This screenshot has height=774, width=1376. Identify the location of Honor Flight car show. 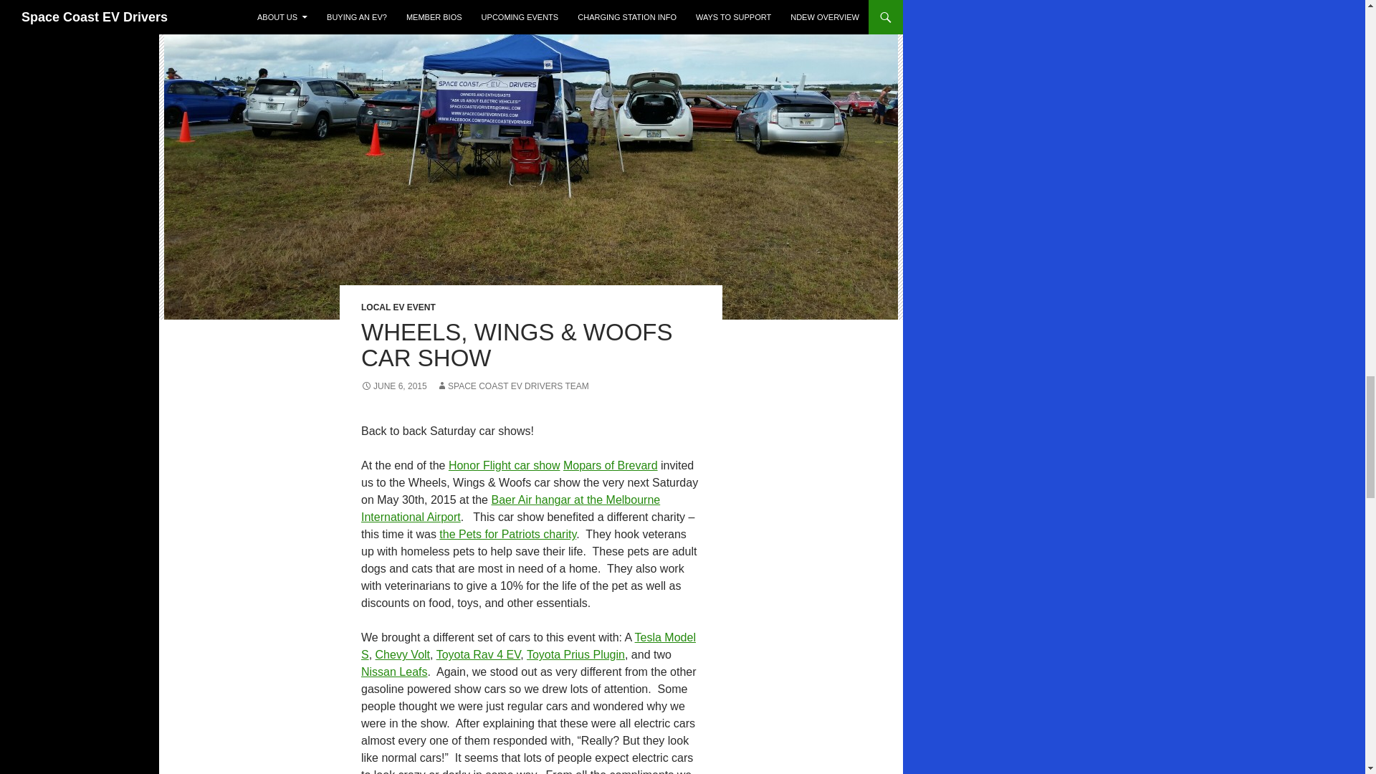
(504, 465).